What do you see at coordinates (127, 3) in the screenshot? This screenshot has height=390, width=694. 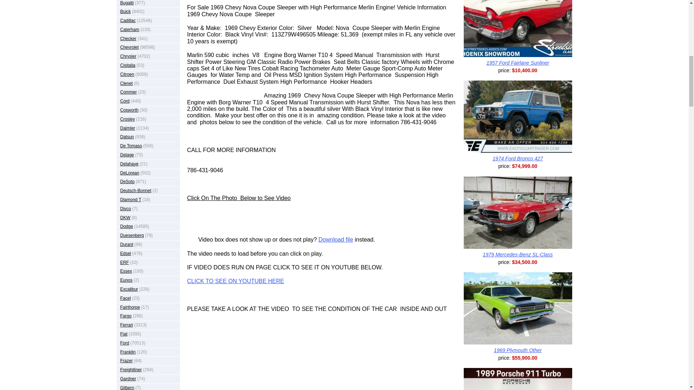 I see `Bugatti` at bounding box center [127, 3].